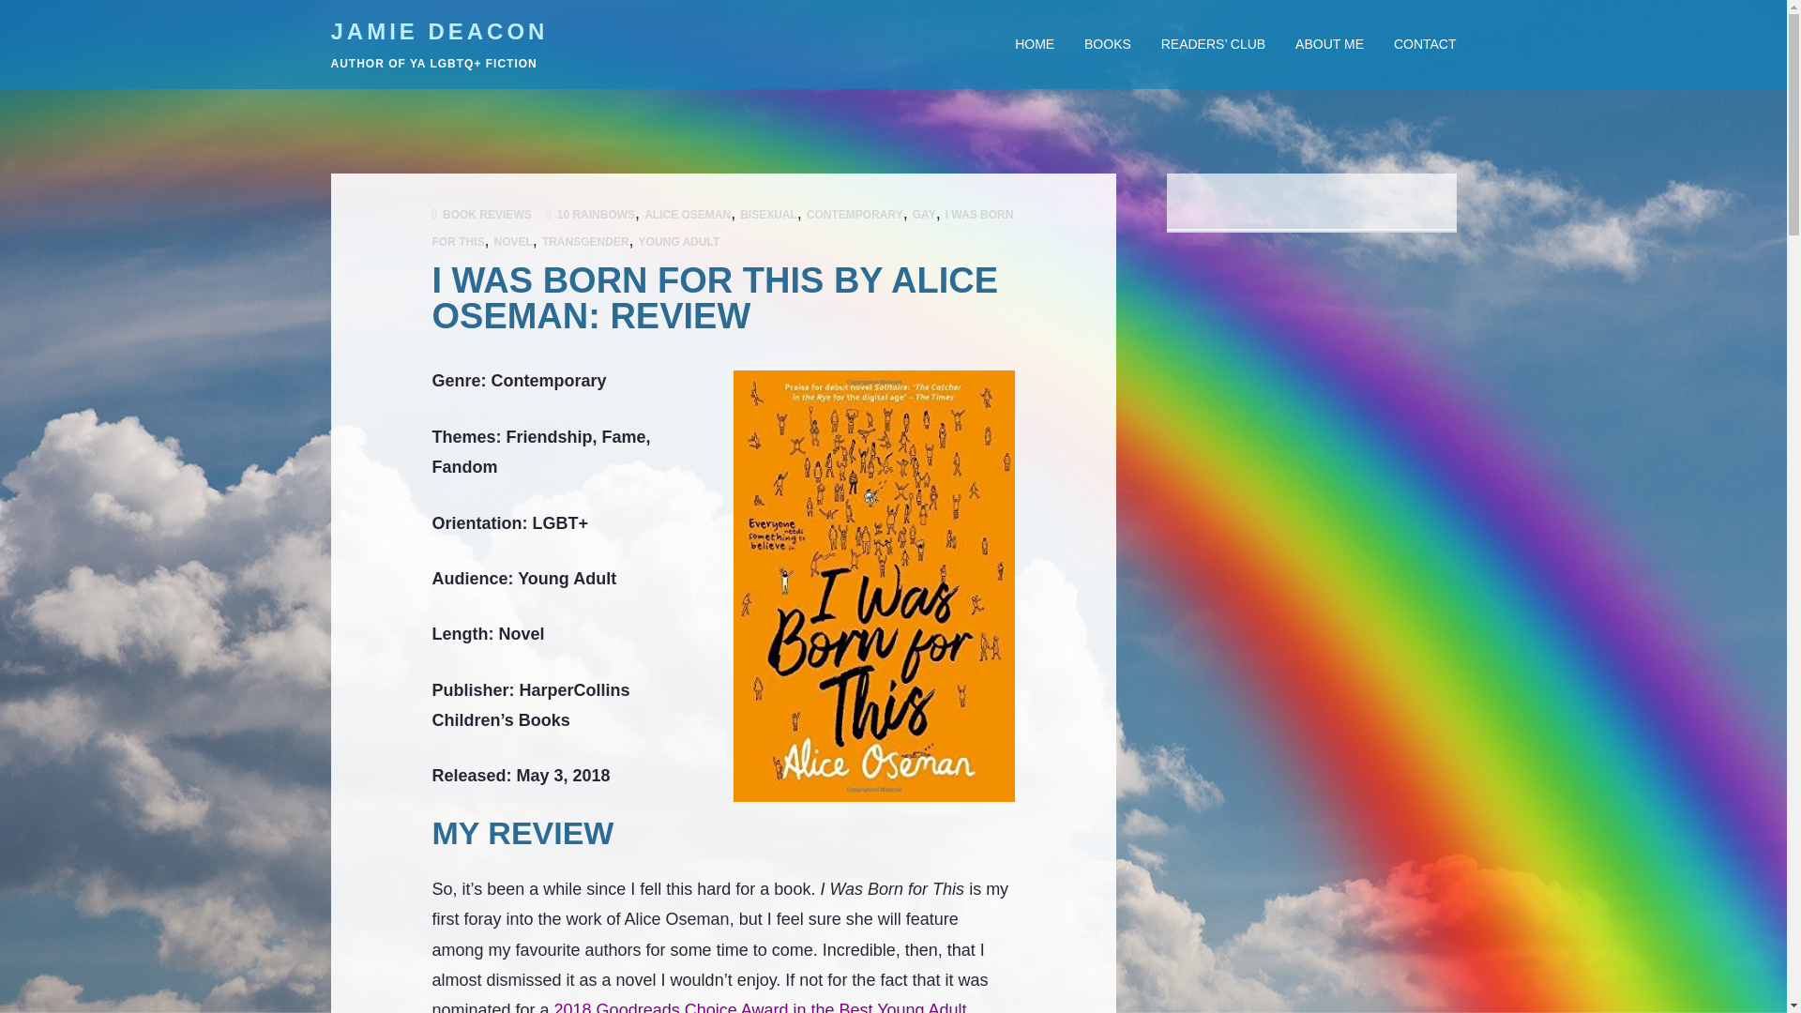  What do you see at coordinates (1041, 43) in the screenshot?
I see `HOME` at bounding box center [1041, 43].